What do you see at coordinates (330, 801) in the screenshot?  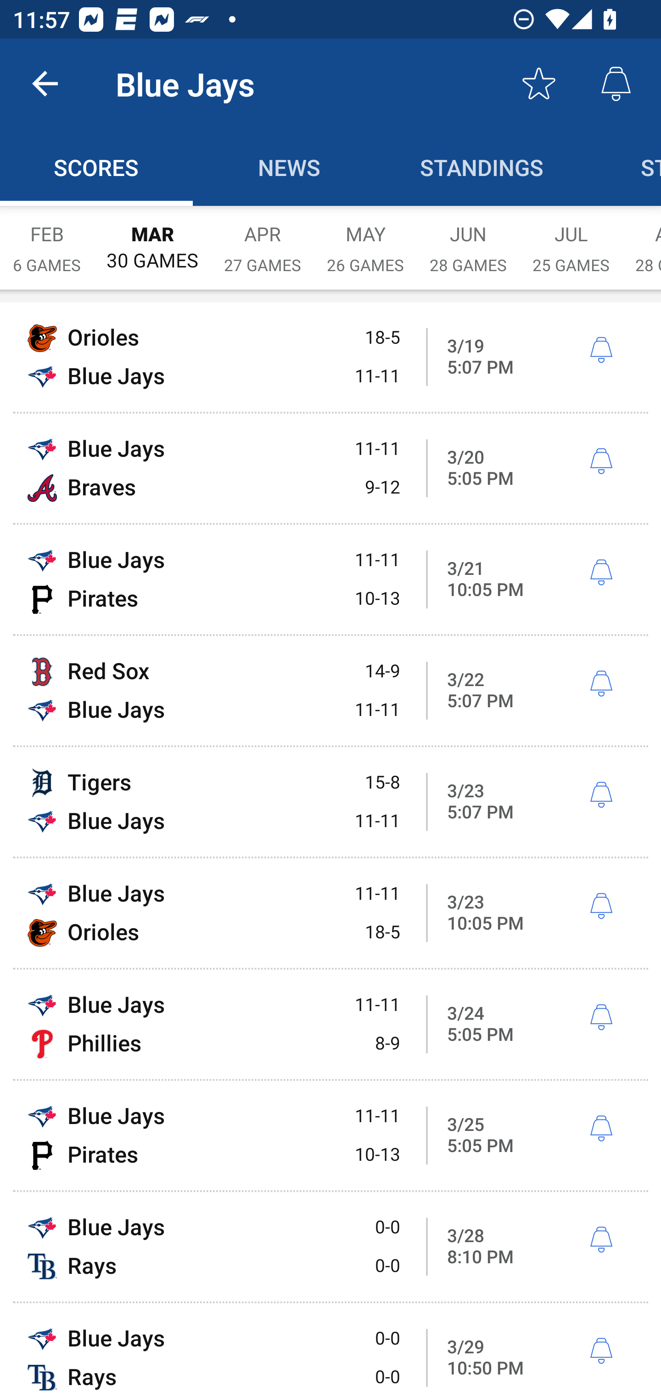 I see `Tigers 15-8 Blue Jays 11-11 3/23 5:07 PM í` at bounding box center [330, 801].